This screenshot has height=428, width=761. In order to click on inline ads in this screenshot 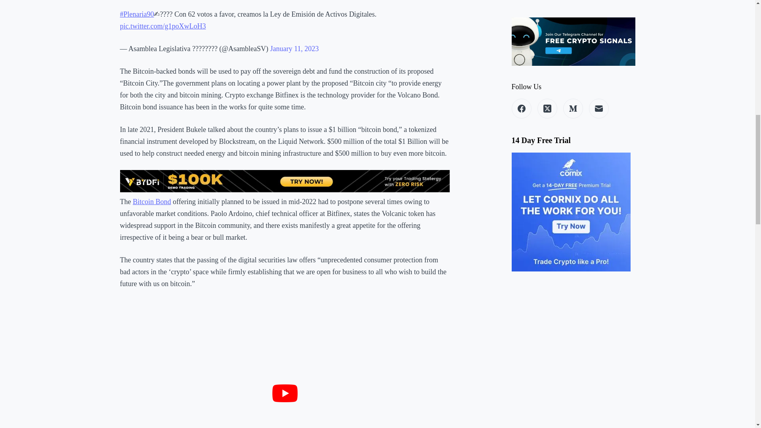, I will do `click(285, 181)`.